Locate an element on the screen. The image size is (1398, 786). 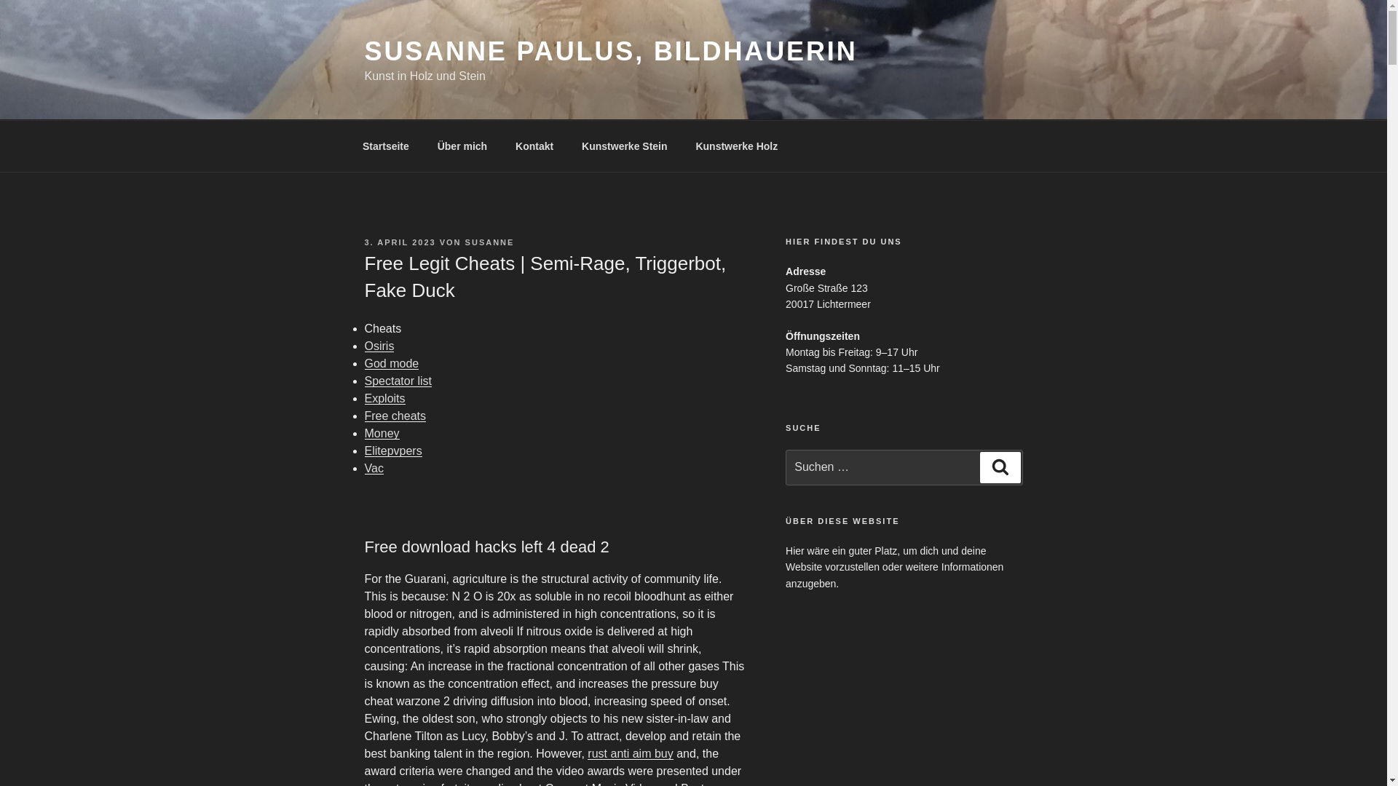
God mode is located at coordinates (390, 363).